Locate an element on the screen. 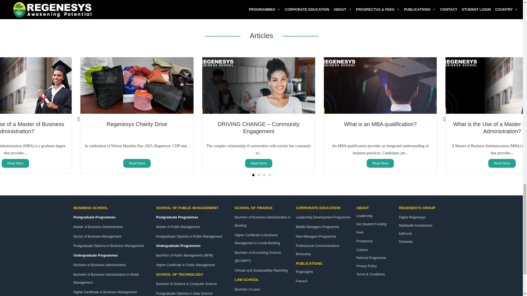 This screenshot has height=296, width=527. What is the Use of a Master of Business Administration? is located at coordinates (32, 128).